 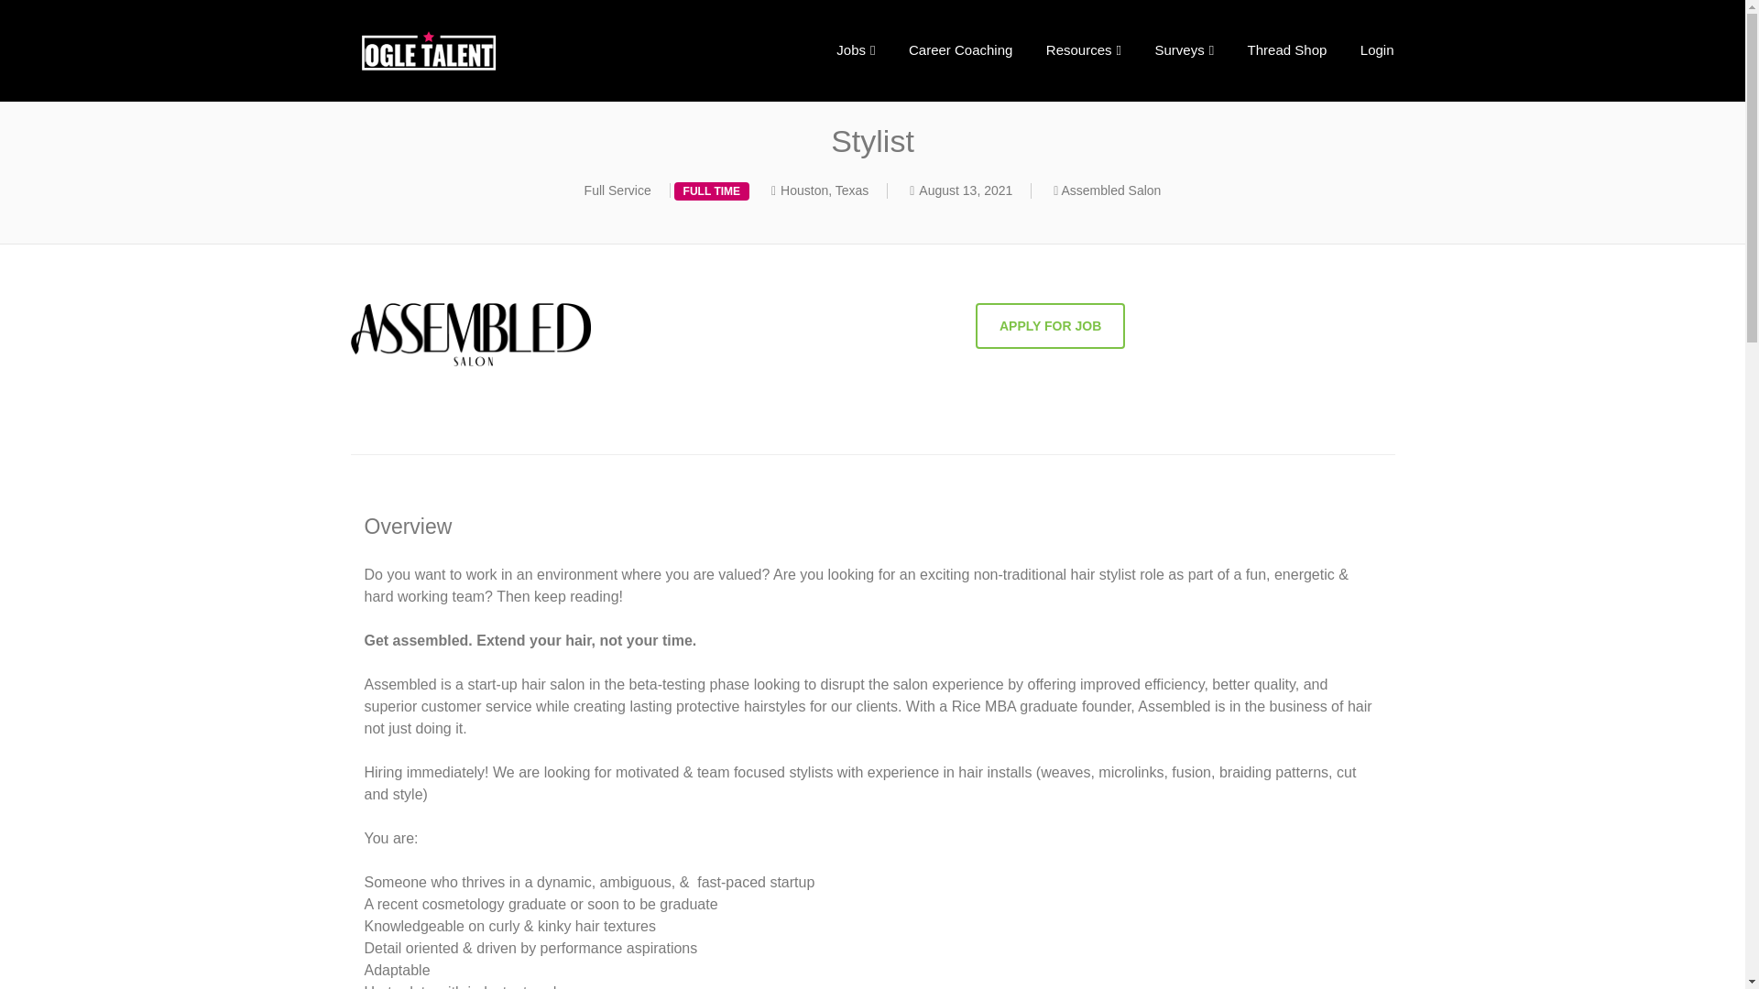 What do you see at coordinates (482, 50) in the screenshot?
I see `OGLE TALENT` at bounding box center [482, 50].